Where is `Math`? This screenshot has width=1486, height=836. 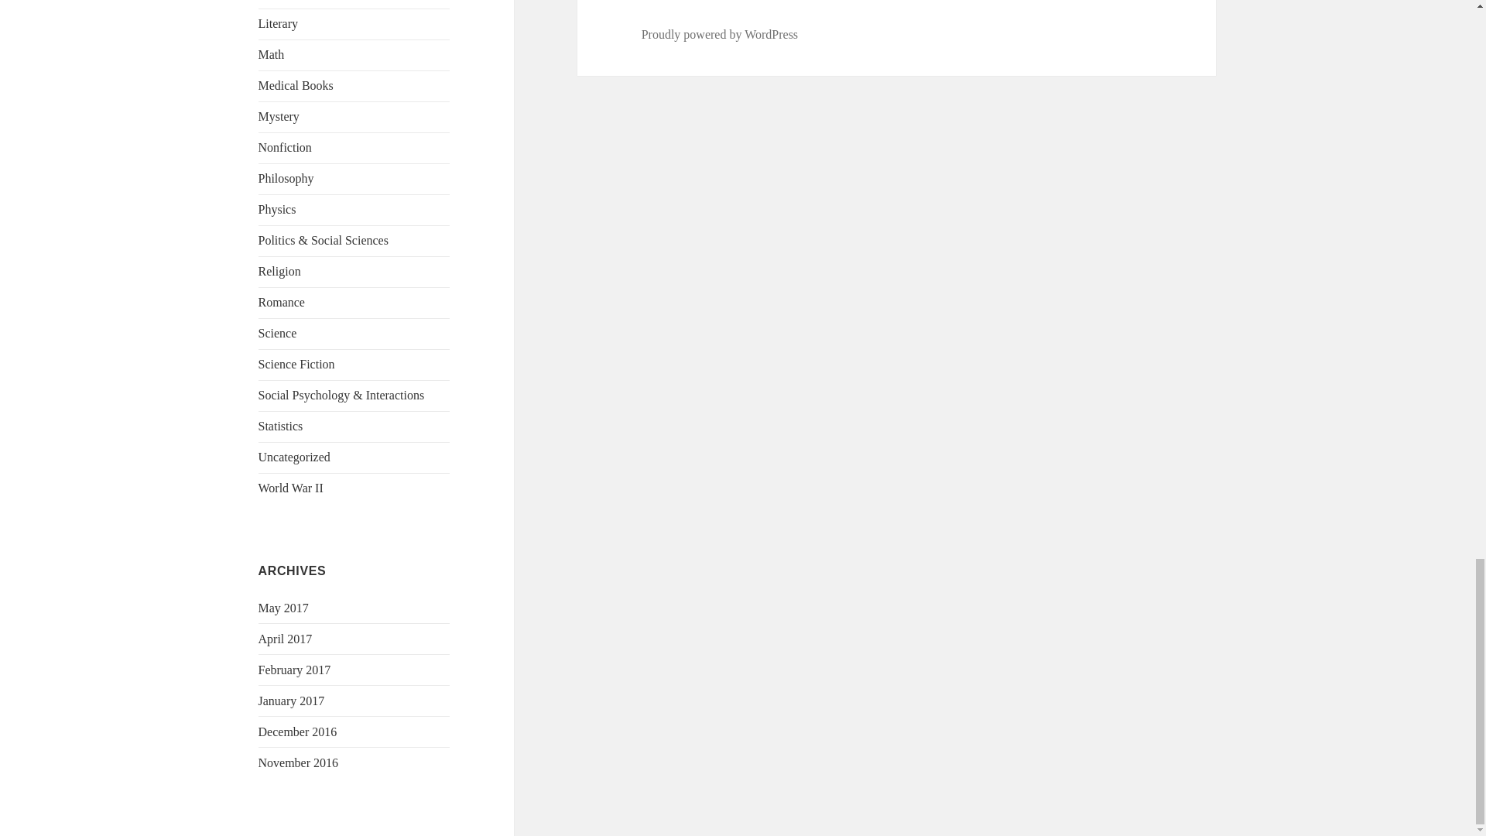
Math is located at coordinates (272, 54).